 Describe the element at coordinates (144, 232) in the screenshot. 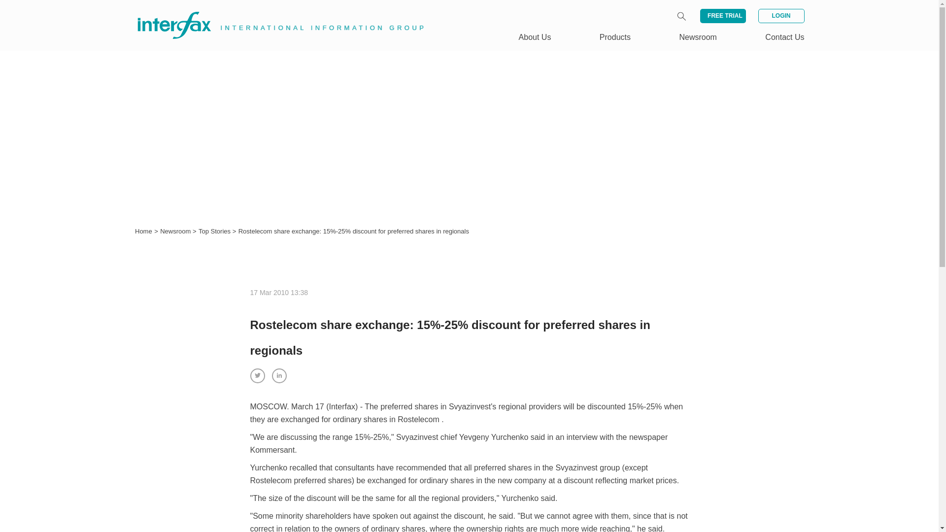

I see `Home` at that location.